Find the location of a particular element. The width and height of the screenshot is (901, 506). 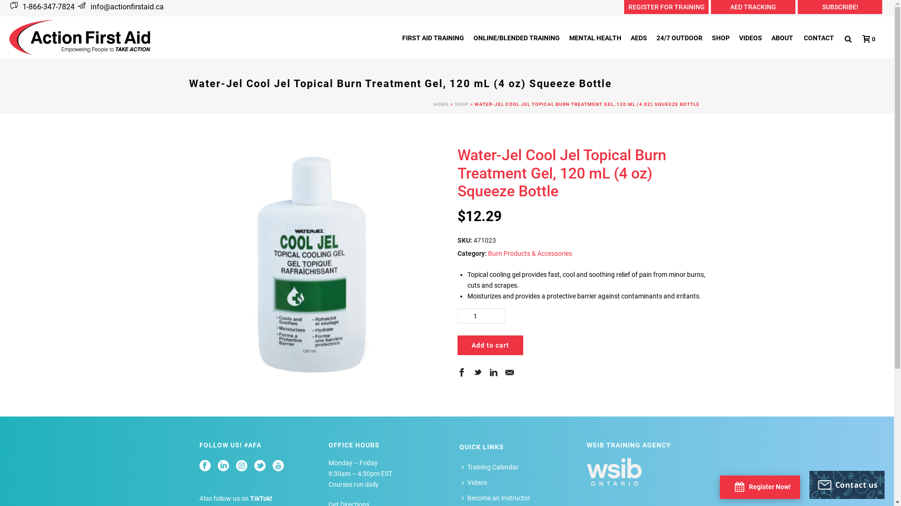

  1-866-347-7824 is located at coordinates (47, 7).